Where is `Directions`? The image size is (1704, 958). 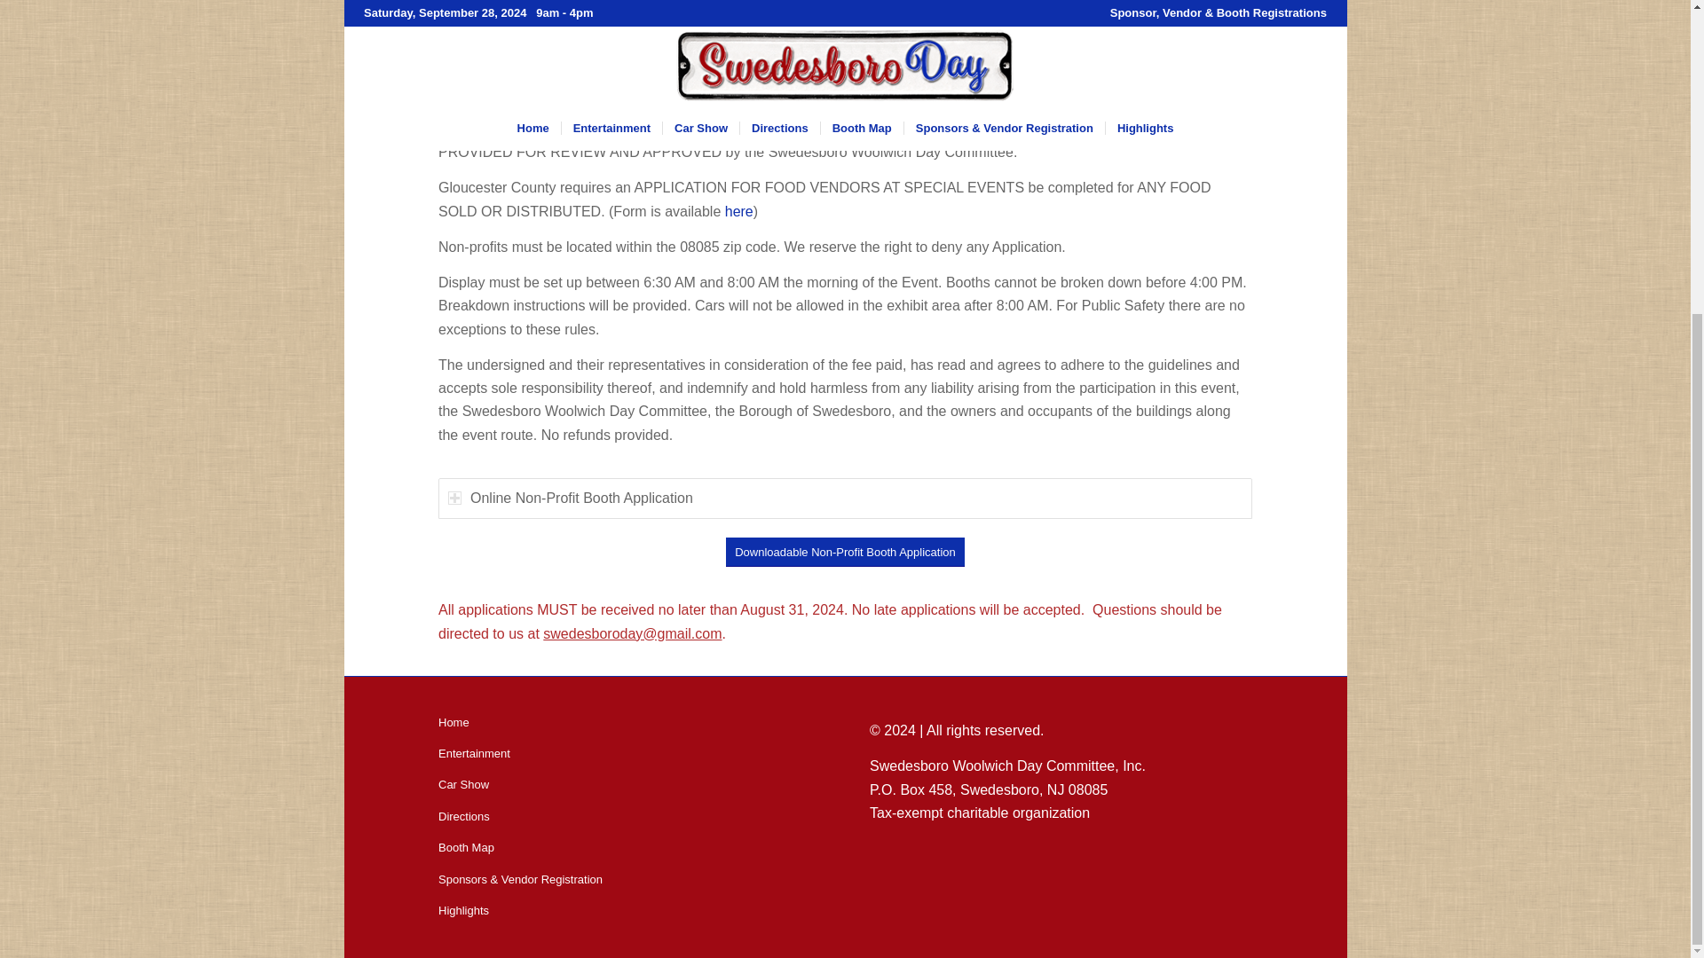
Directions is located at coordinates (629, 816).